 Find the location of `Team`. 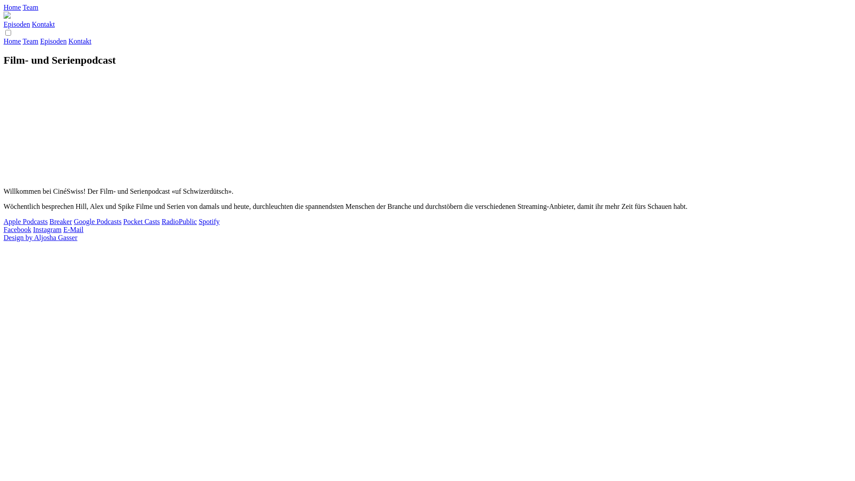

Team is located at coordinates (30, 7).